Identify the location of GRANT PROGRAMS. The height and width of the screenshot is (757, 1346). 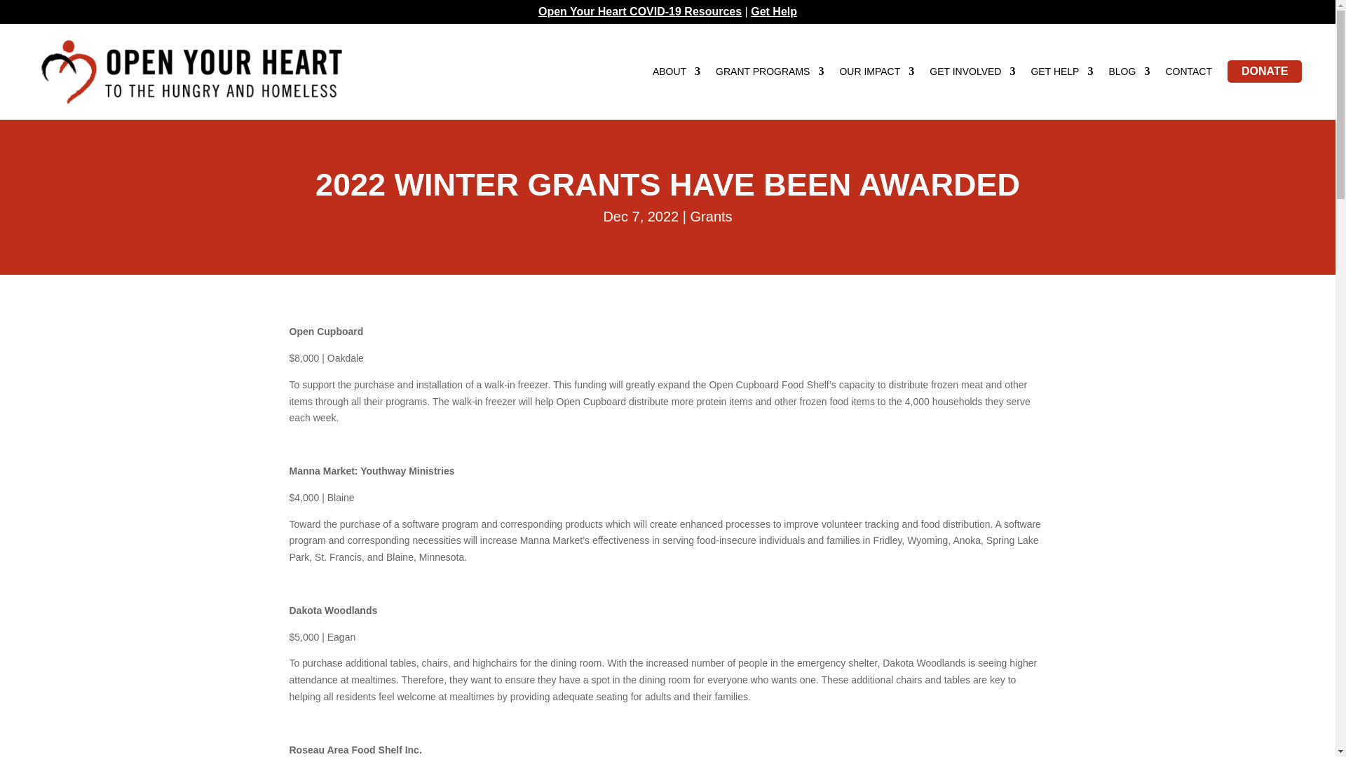
(770, 74).